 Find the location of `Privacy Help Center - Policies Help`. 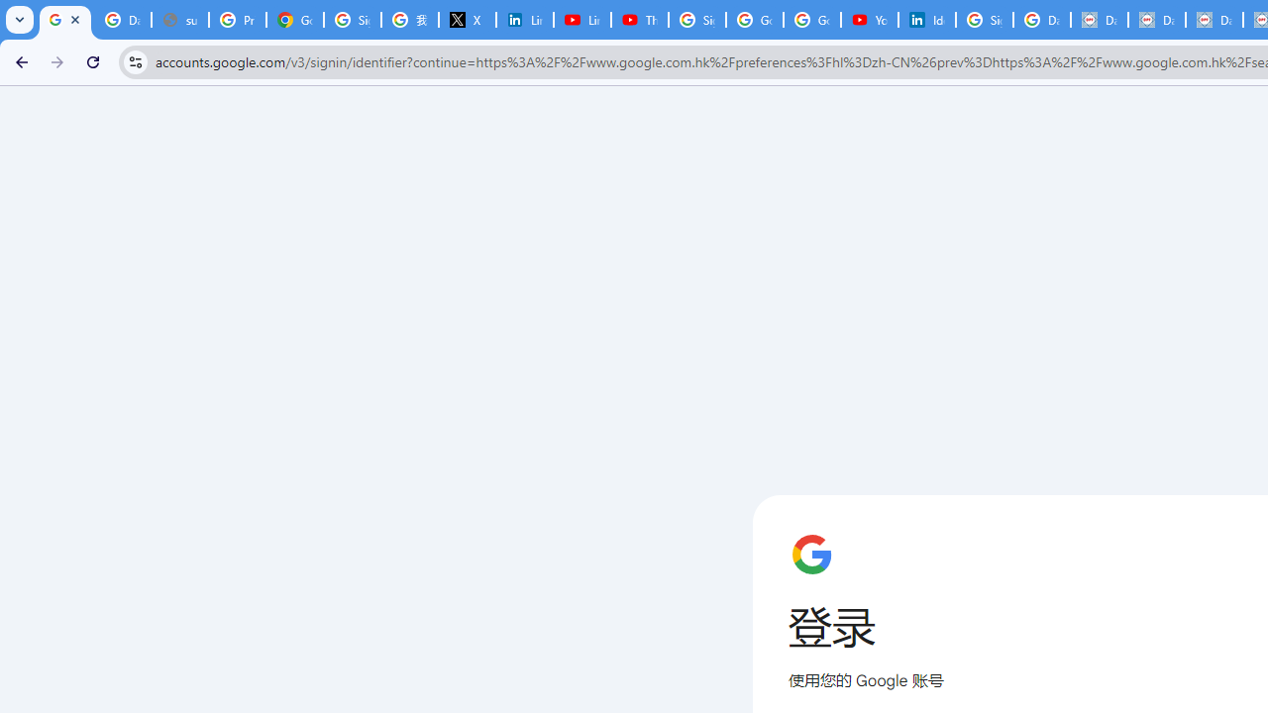

Privacy Help Center - Policies Help is located at coordinates (238, 20).